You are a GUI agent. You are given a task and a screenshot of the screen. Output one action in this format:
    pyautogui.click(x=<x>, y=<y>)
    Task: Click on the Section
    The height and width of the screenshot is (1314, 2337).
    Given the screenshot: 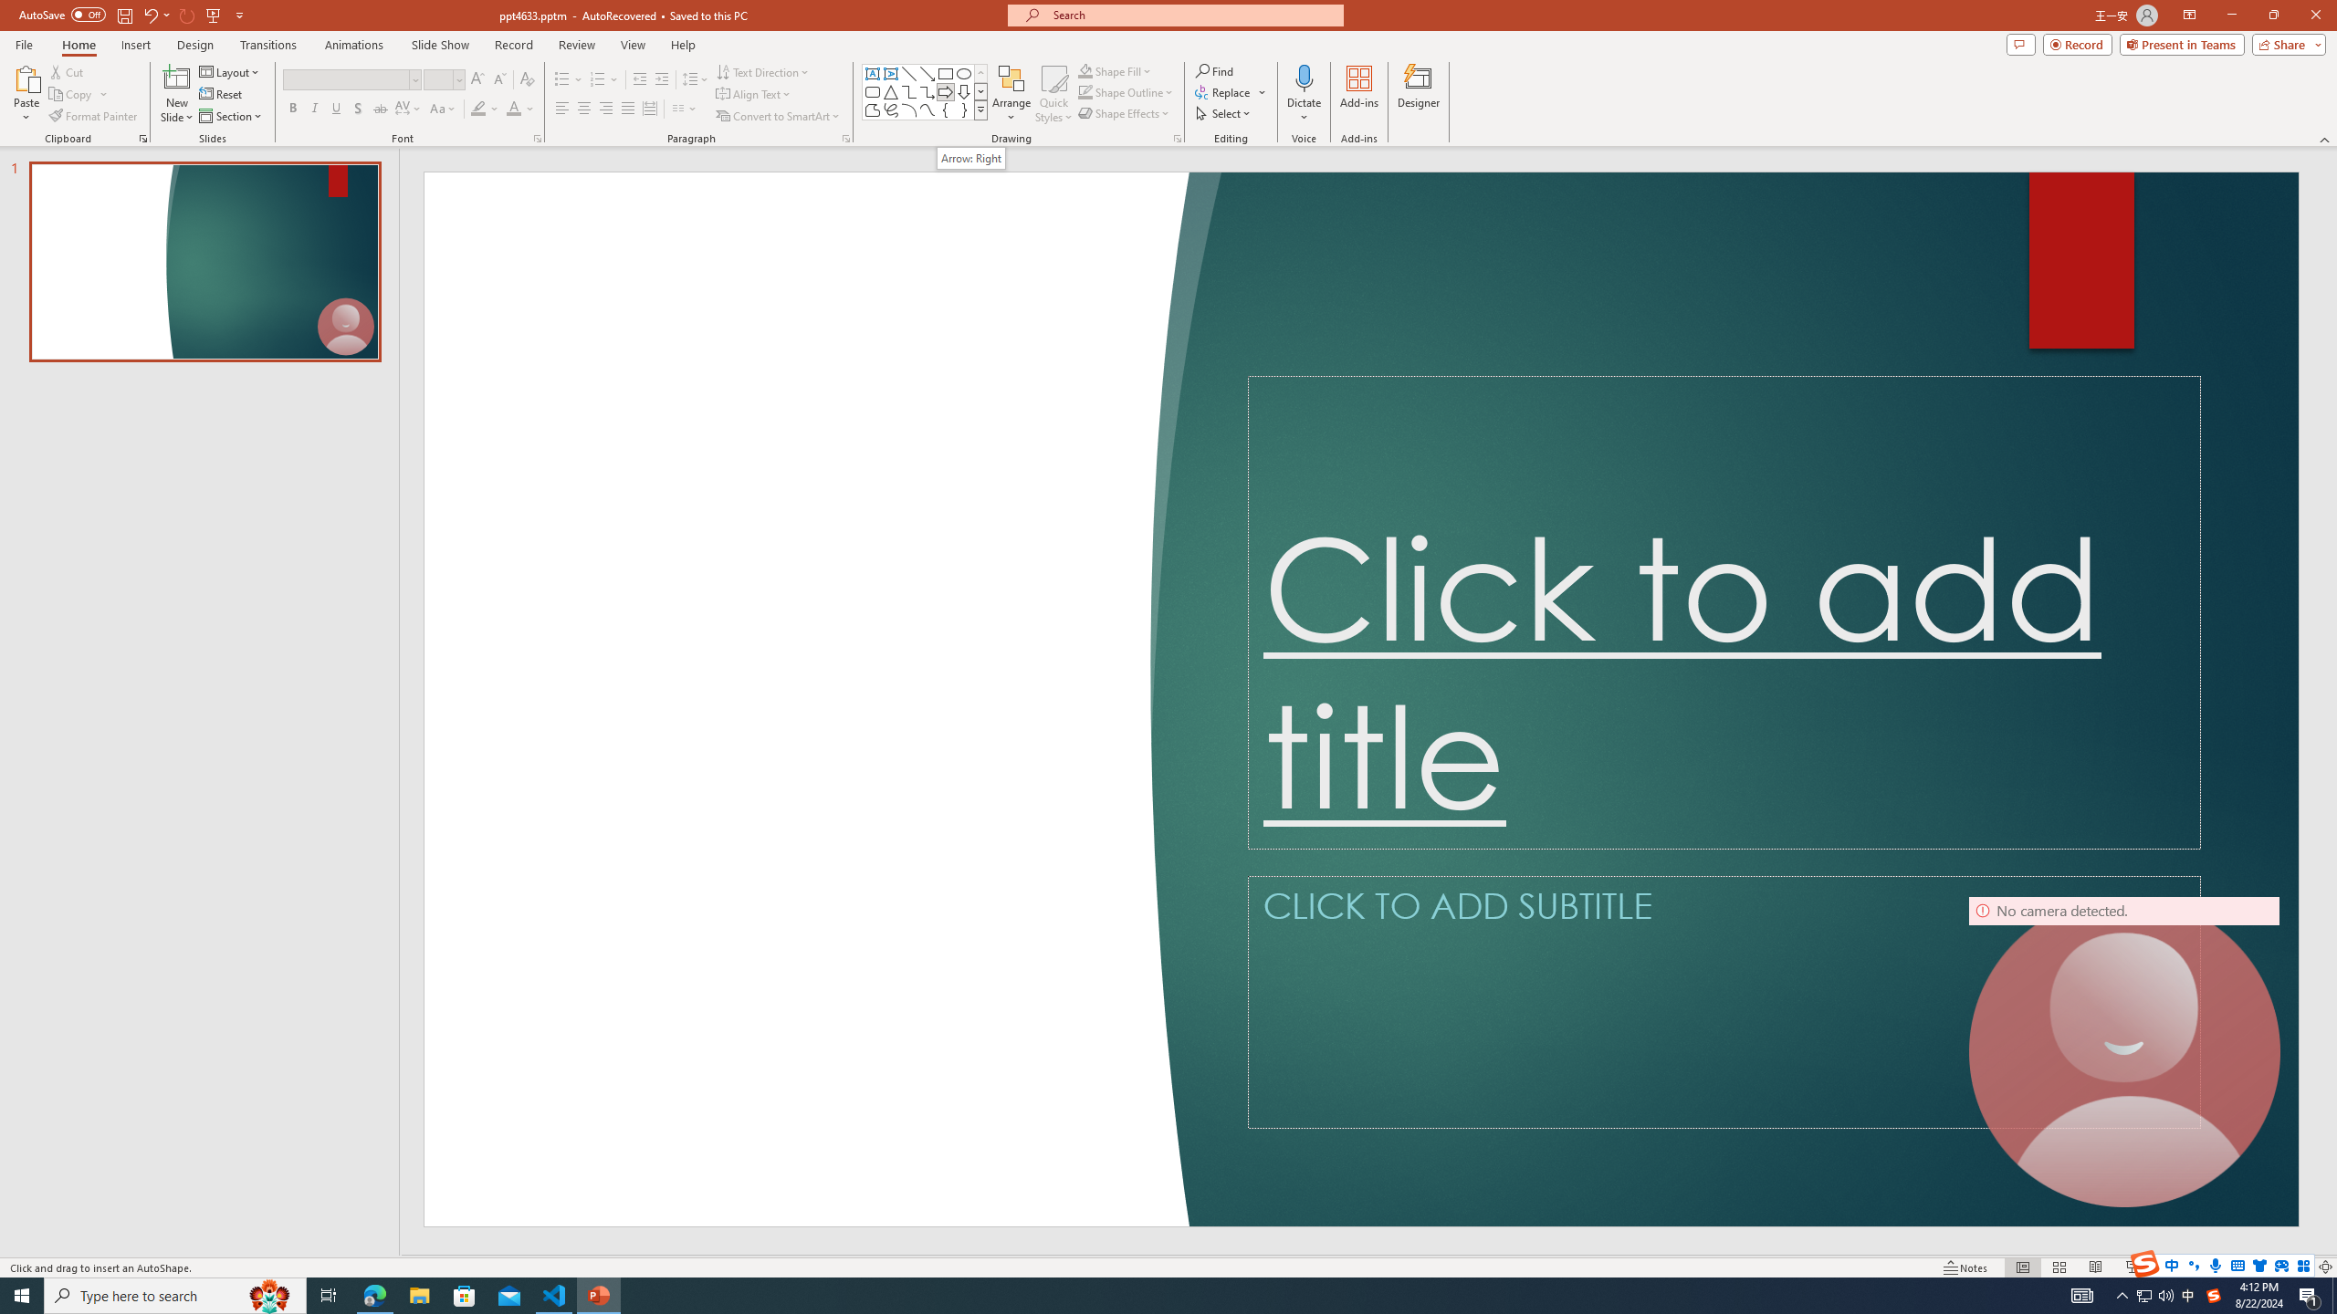 What is the action you would take?
    pyautogui.click(x=232, y=117)
    